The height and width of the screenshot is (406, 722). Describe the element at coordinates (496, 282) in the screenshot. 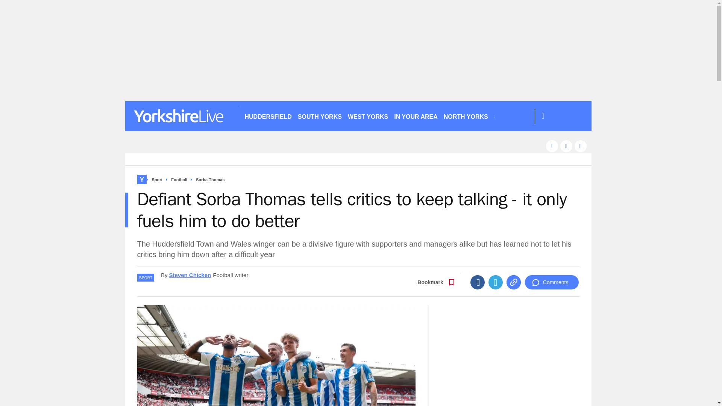

I see `Twitter` at that location.